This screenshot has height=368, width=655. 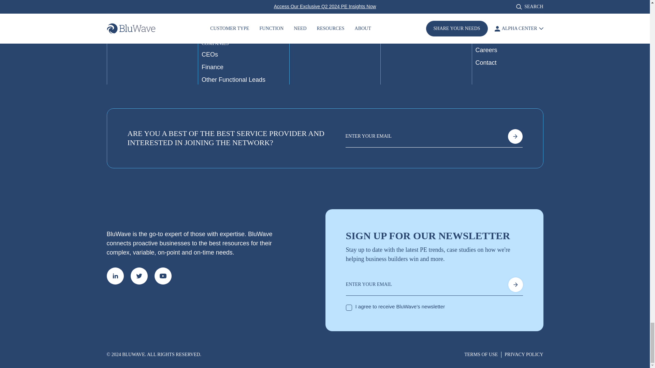 I want to click on Send, so click(x=515, y=285).